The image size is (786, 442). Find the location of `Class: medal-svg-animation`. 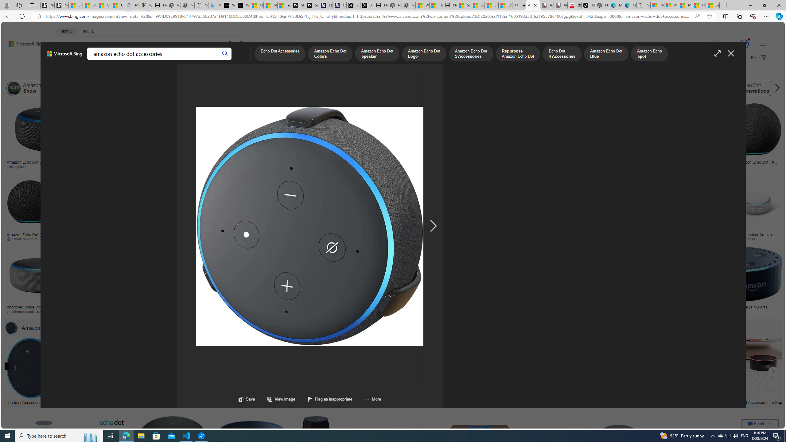

Class: medal-svg-animation is located at coordinates (744, 44).